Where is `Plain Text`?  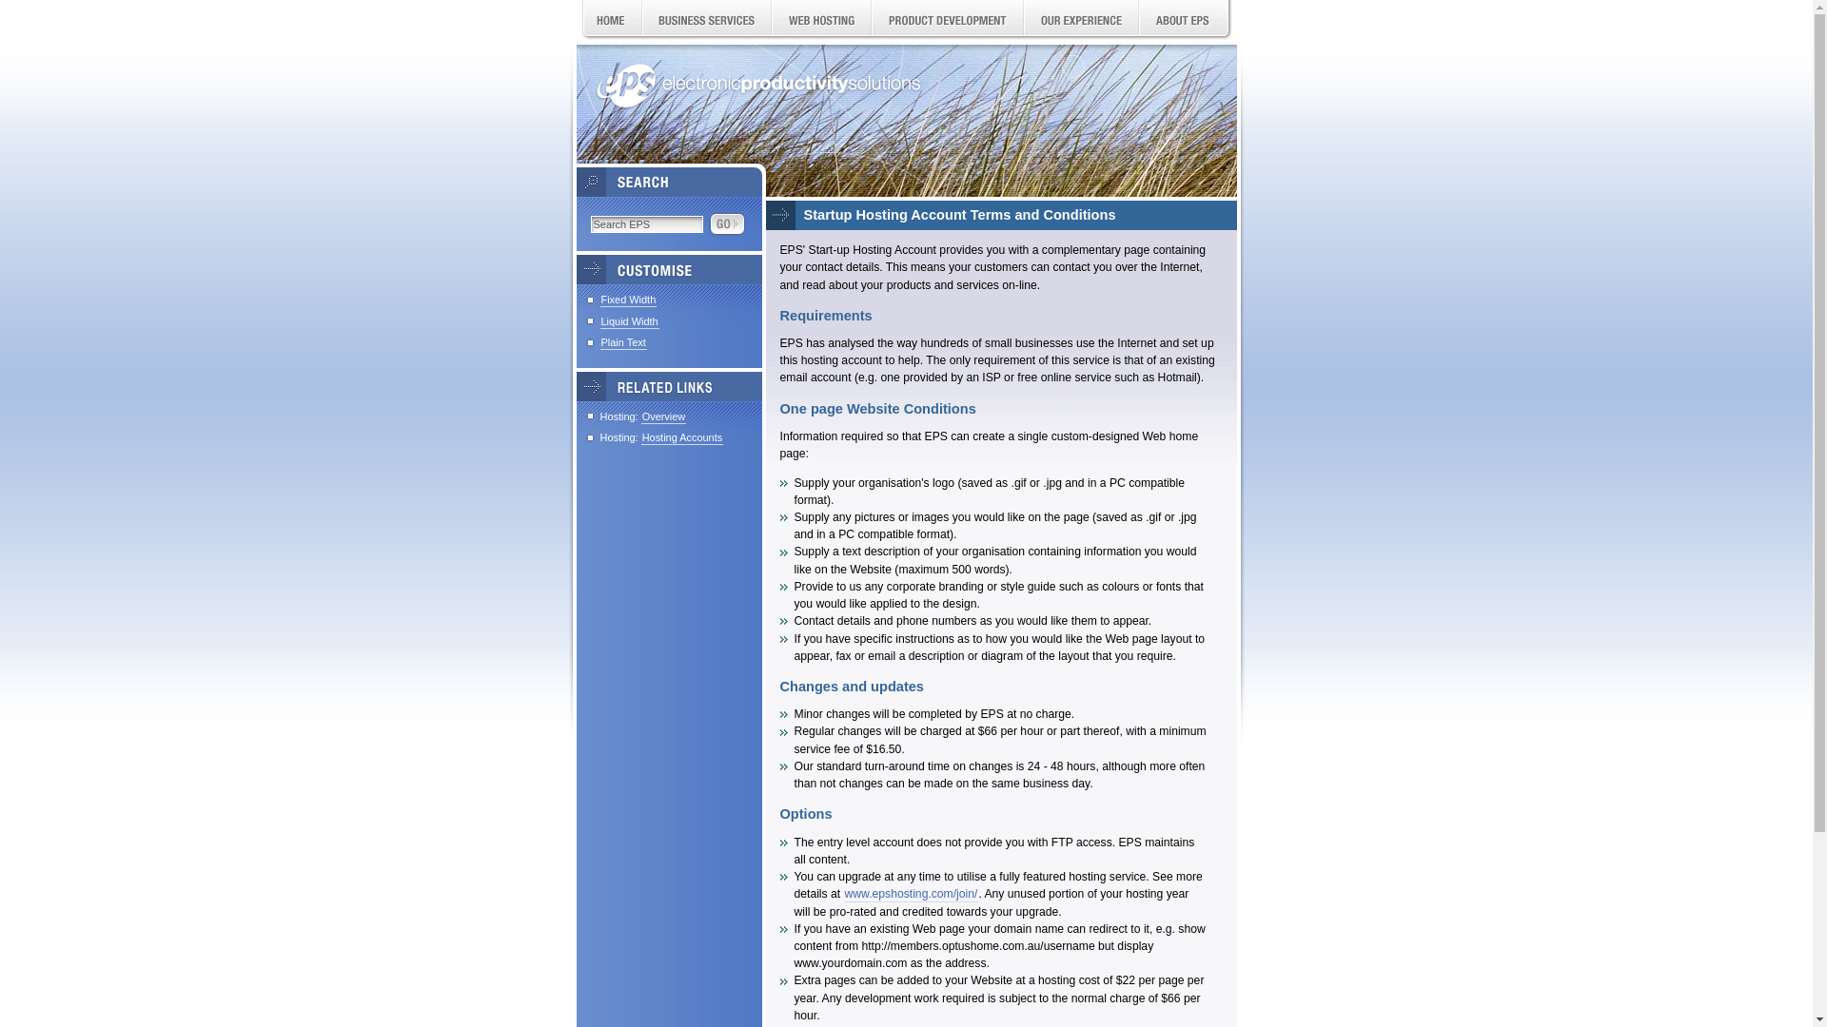 Plain Text is located at coordinates (622, 342).